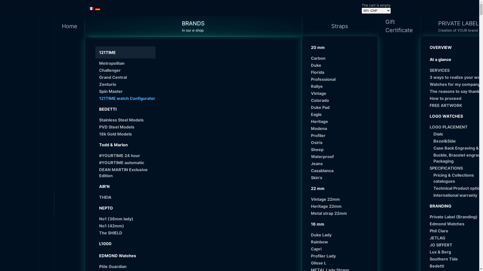 The width and height of the screenshot is (483, 271). I want to click on 22 mm, so click(340, 188).